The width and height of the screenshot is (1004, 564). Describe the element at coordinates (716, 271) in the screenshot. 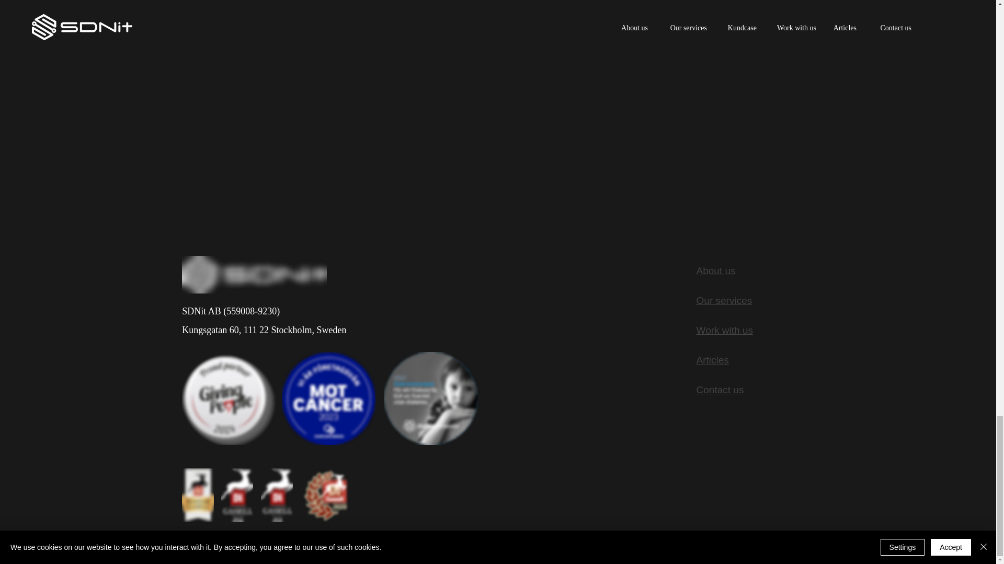

I see `About us` at that location.